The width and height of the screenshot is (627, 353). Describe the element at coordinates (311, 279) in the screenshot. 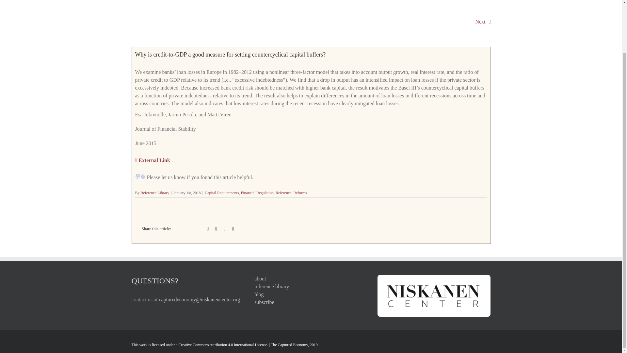

I see `about` at that location.